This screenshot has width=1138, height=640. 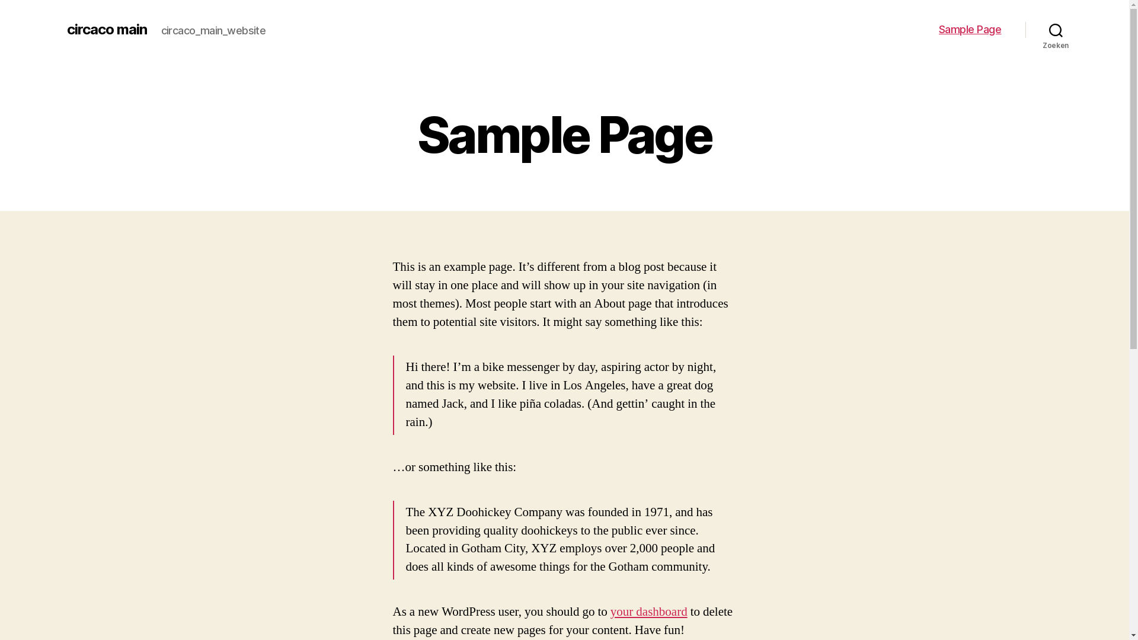 What do you see at coordinates (970, 30) in the screenshot?
I see `Sample Page` at bounding box center [970, 30].